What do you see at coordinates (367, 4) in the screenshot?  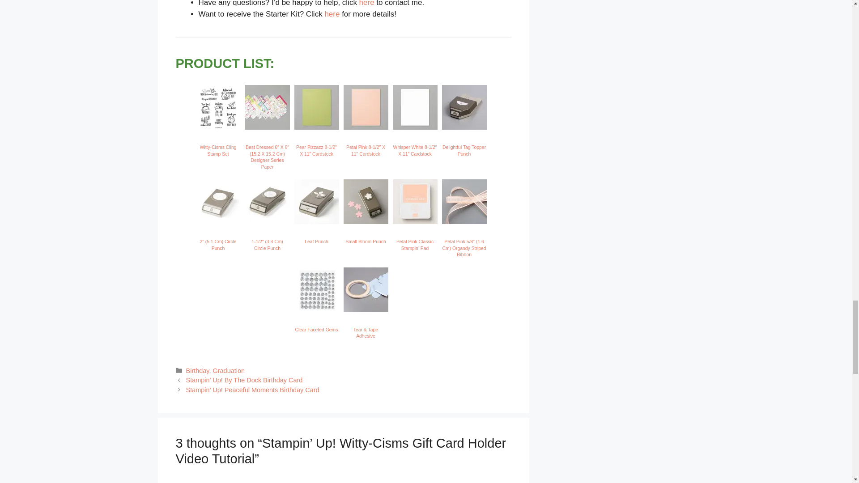 I see `here` at bounding box center [367, 4].